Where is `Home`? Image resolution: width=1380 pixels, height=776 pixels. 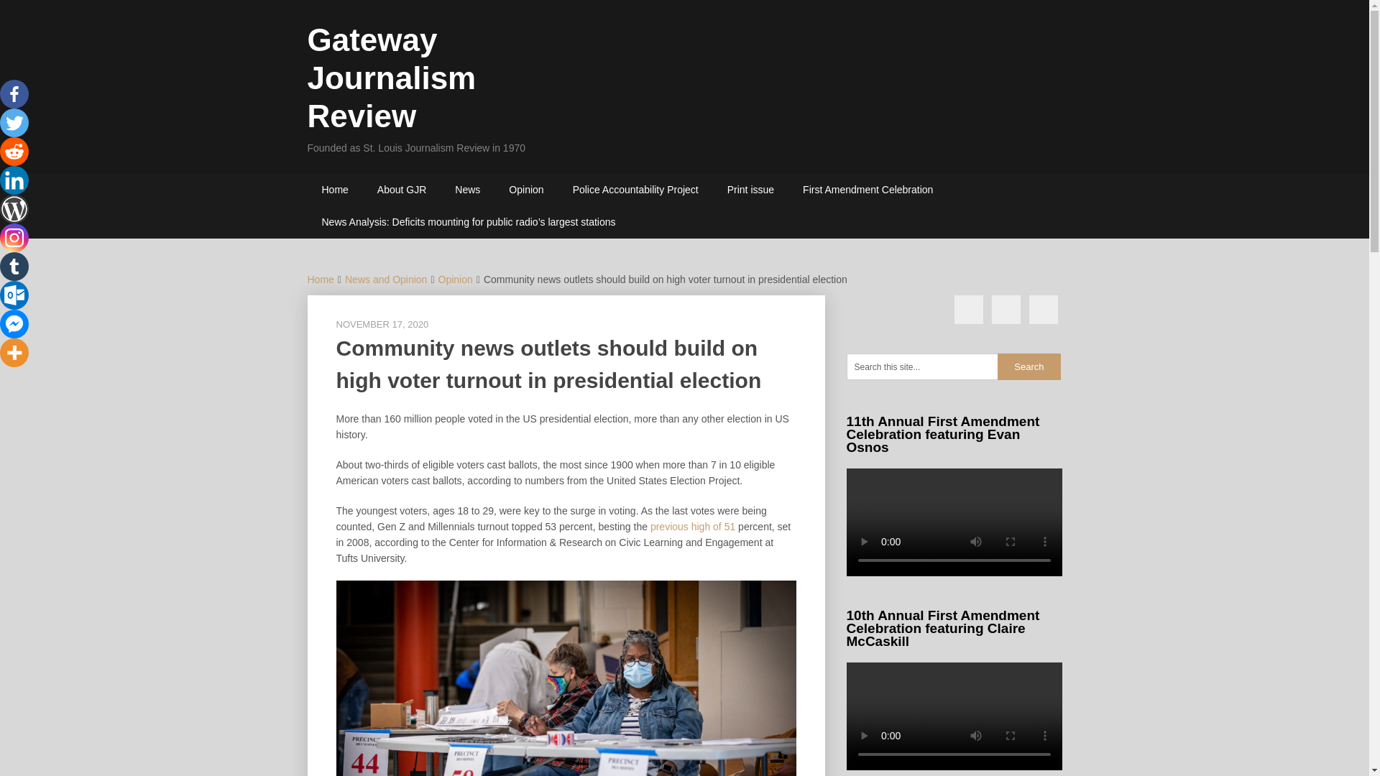 Home is located at coordinates (321, 280).